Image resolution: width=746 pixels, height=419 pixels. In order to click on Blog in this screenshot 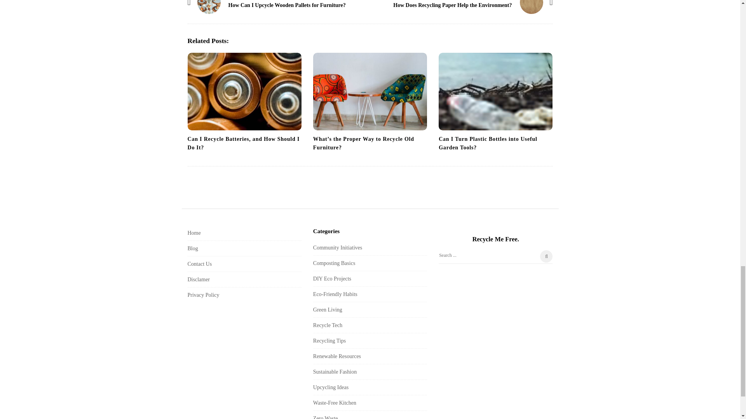, I will do `click(192, 248)`.